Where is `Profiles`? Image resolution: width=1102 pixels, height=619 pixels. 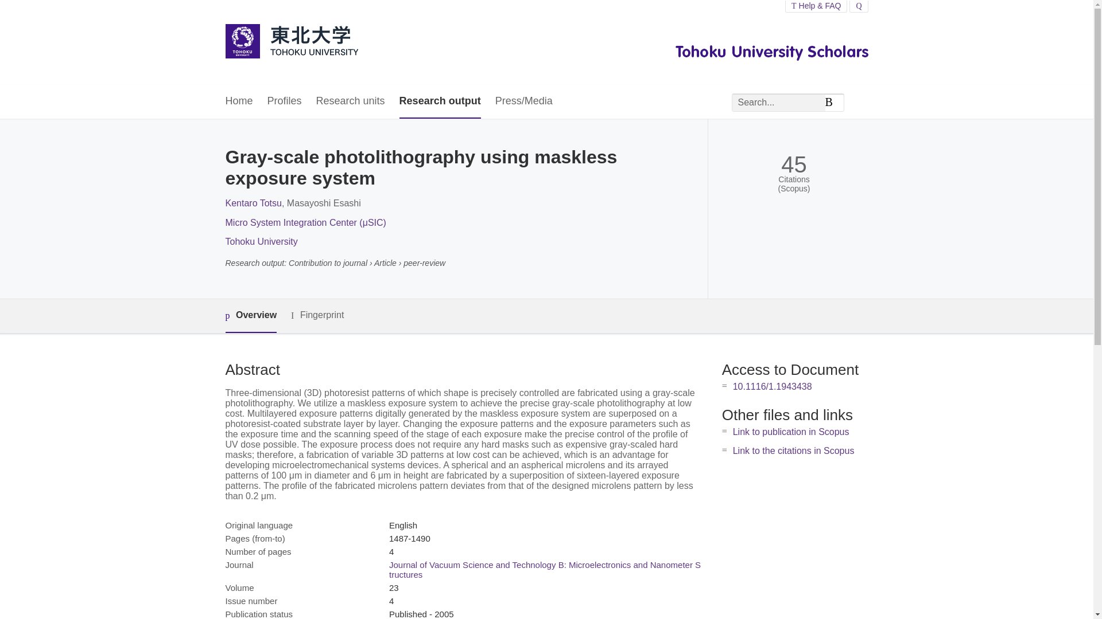 Profiles is located at coordinates (285, 101).